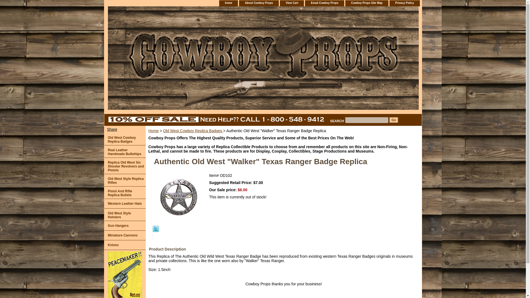 The width and height of the screenshot is (530, 298). Describe the element at coordinates (125, 245) in the screenshot. I see `Knives` at that location.